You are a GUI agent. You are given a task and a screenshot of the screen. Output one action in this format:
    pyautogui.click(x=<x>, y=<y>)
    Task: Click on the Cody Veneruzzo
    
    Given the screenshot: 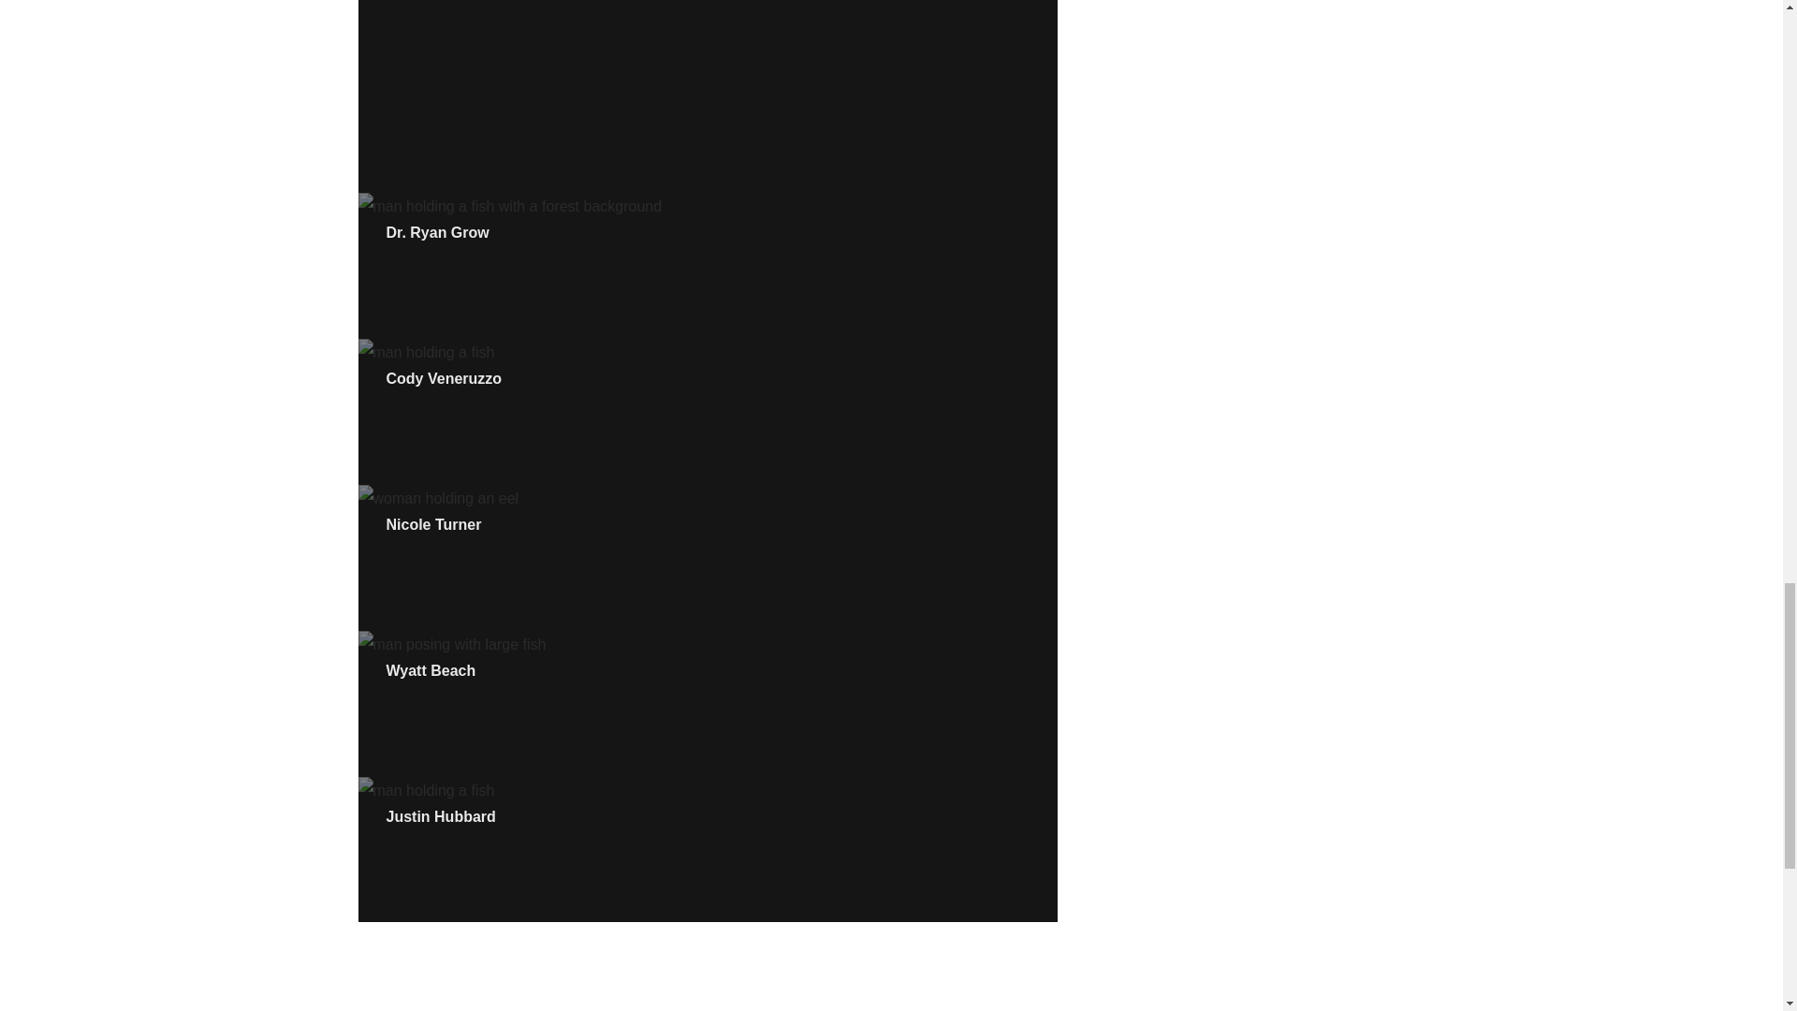 What is the action you would take?
    pyautogui.click(x=444, y=378)
    